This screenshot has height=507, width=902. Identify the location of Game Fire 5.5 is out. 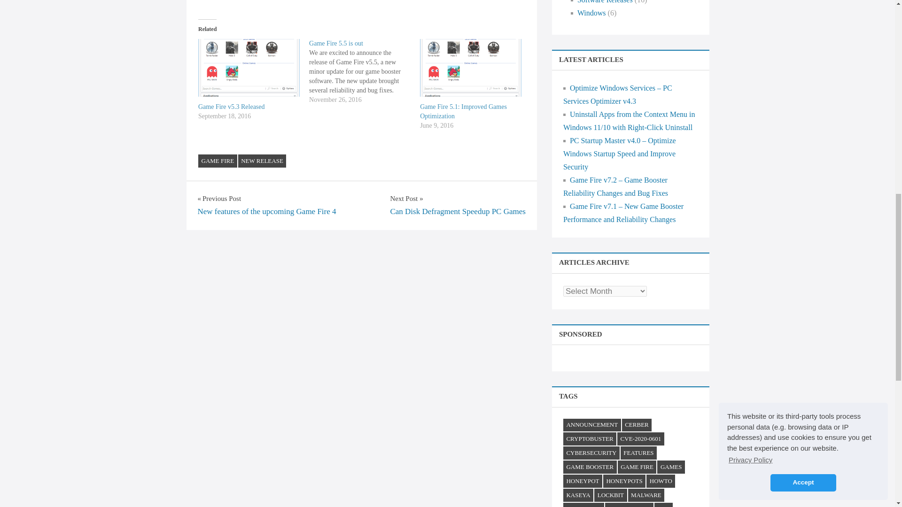
(365, 71).